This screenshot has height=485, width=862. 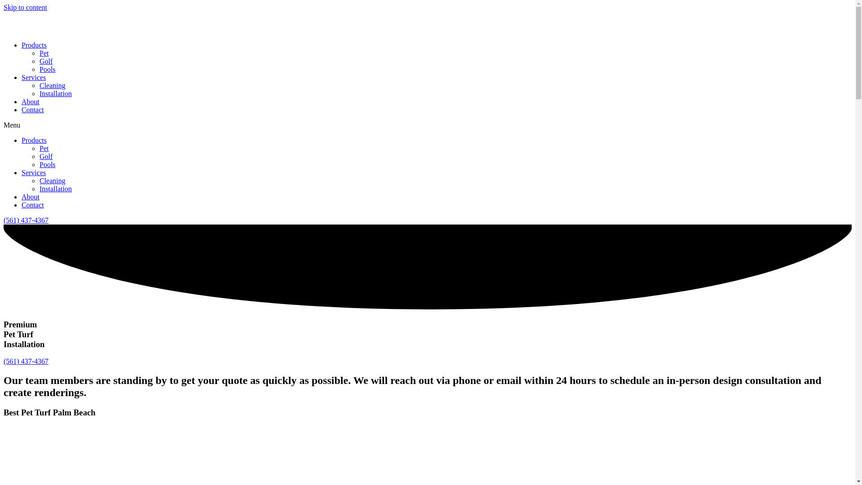 What do you see at coordinates (25, 7) in the screenshot?
I see `Skip to content` at bounding box center [25, 7].